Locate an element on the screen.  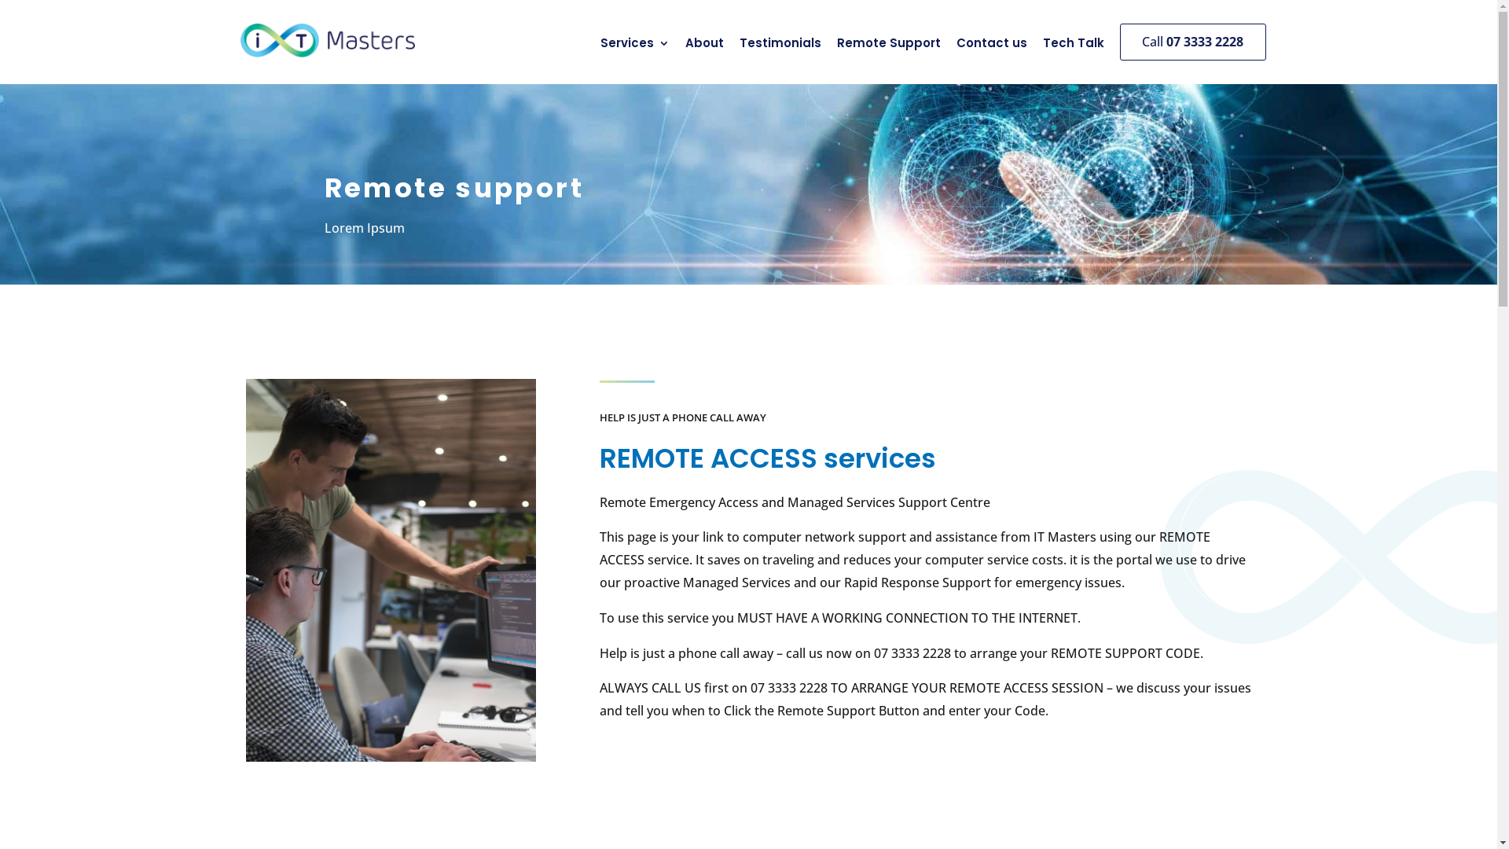
Tech Talk is located at coordinates (1068, 46).